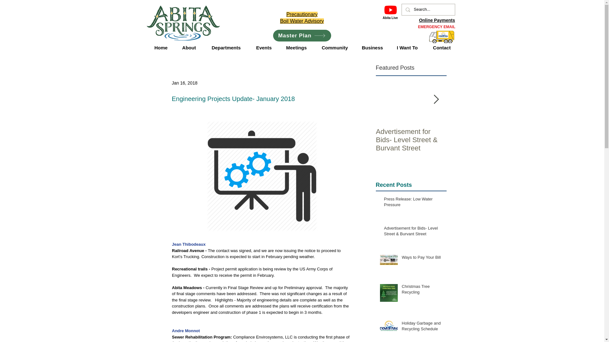 The height and width of the screenshot is (342, 609). What do you see at coordinates (161, 47) in the screenshot?
I see `Home` at bounding box center [161, 47].